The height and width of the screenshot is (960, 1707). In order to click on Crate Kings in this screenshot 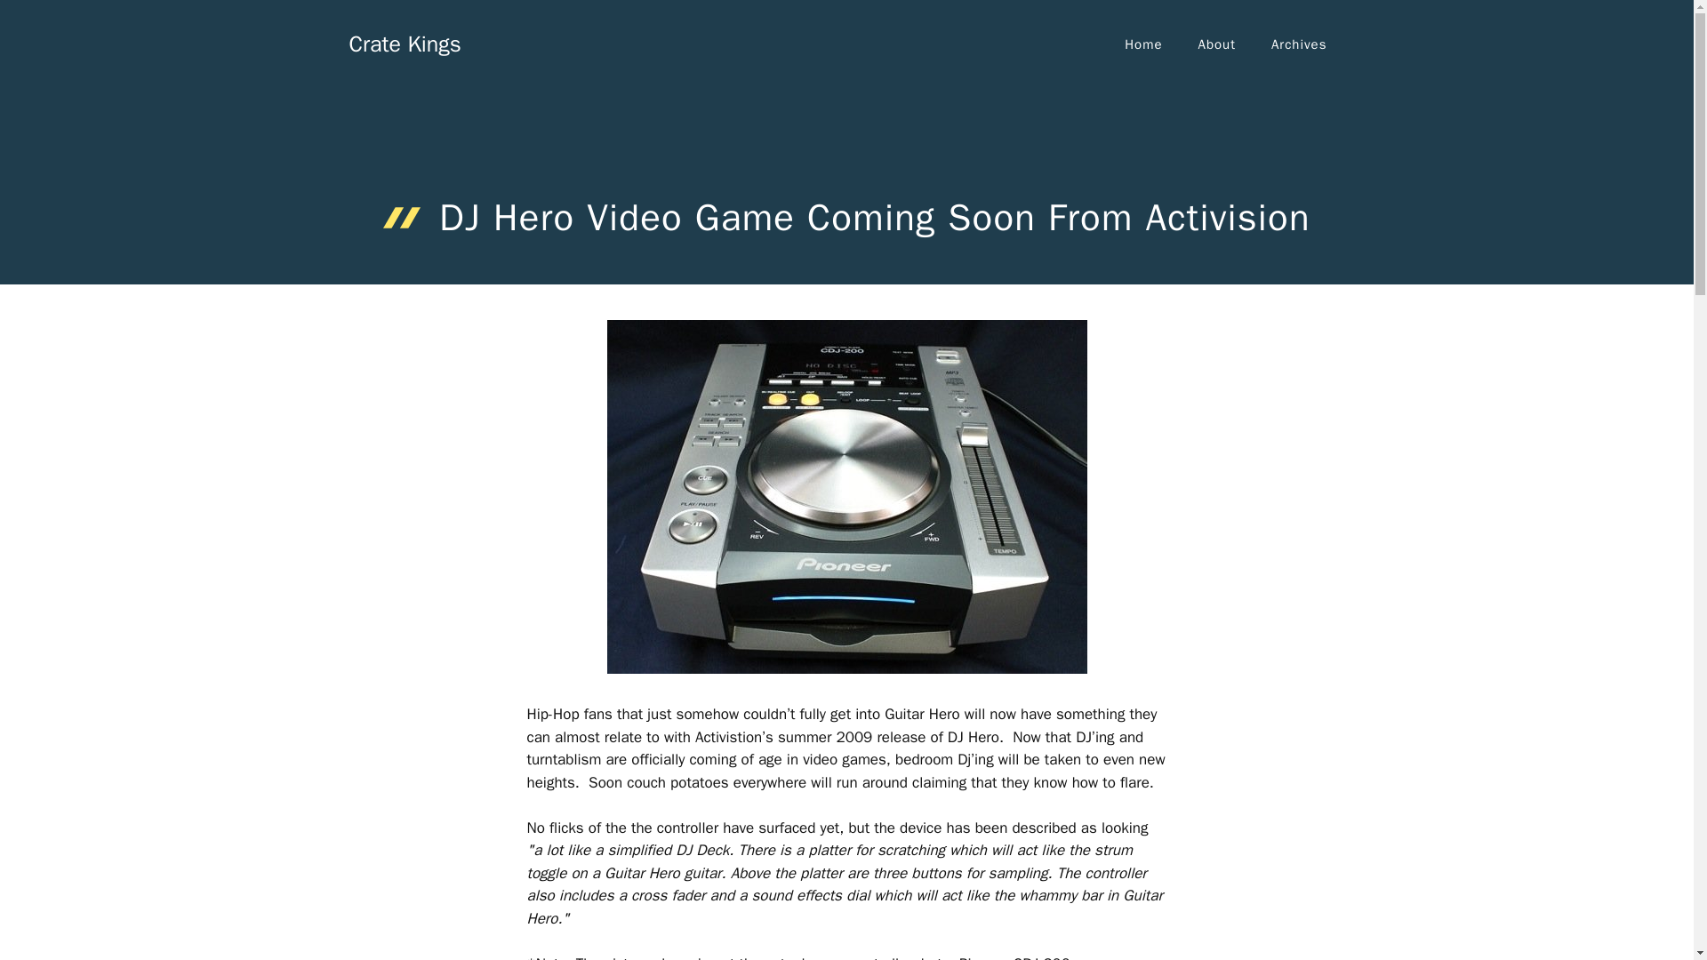, I will do `click(404, 43)`.